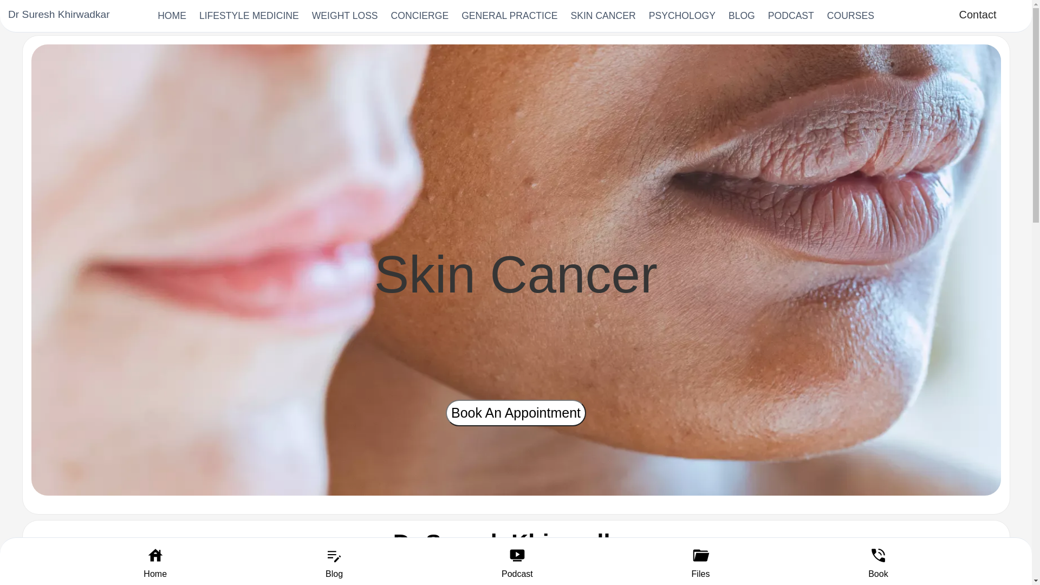 This screenshot has width=1040, height=585. What do you see at coordinates (791, 16) in the screenshot?
I see `PODCAST` at bounding box center [791, 16].